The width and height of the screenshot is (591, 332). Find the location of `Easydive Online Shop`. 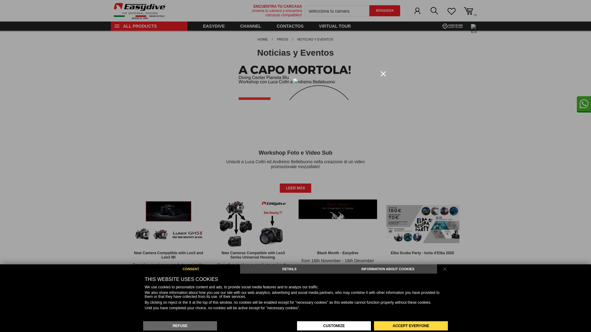

Easydive Online Shop is located at coordinates (140, 11).